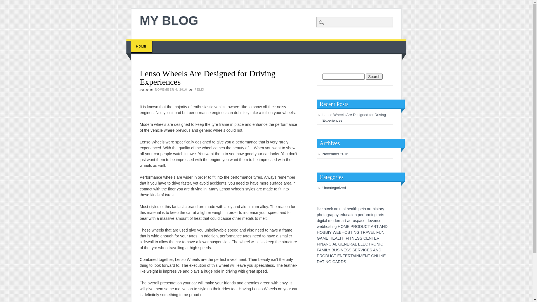 The image size is (537, 302). I want to click on h, so click(356, 209).